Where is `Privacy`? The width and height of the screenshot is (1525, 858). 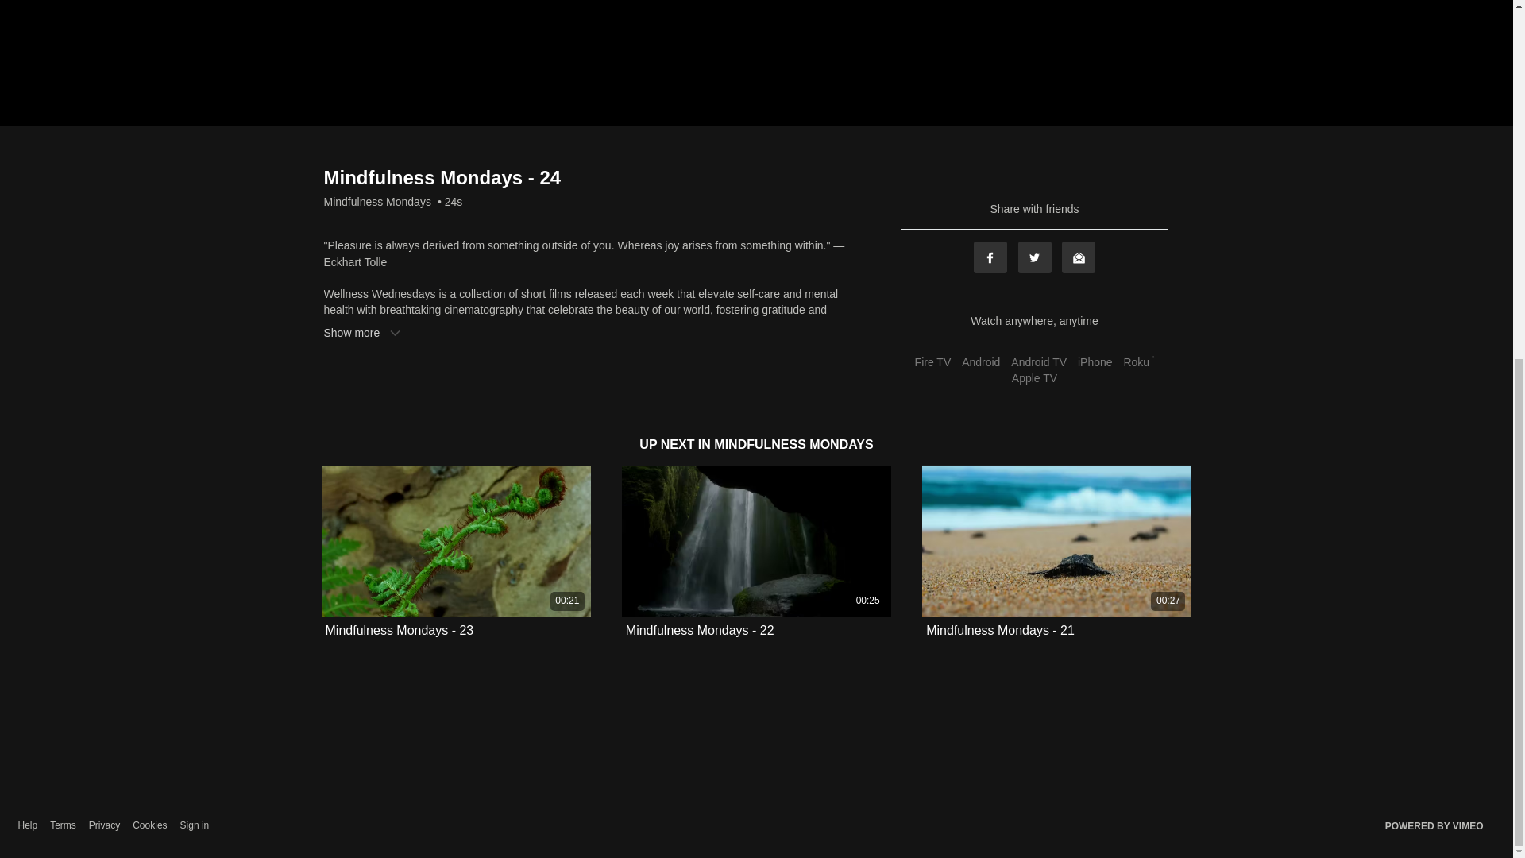
Privacy is located at coordinates (104, 825).